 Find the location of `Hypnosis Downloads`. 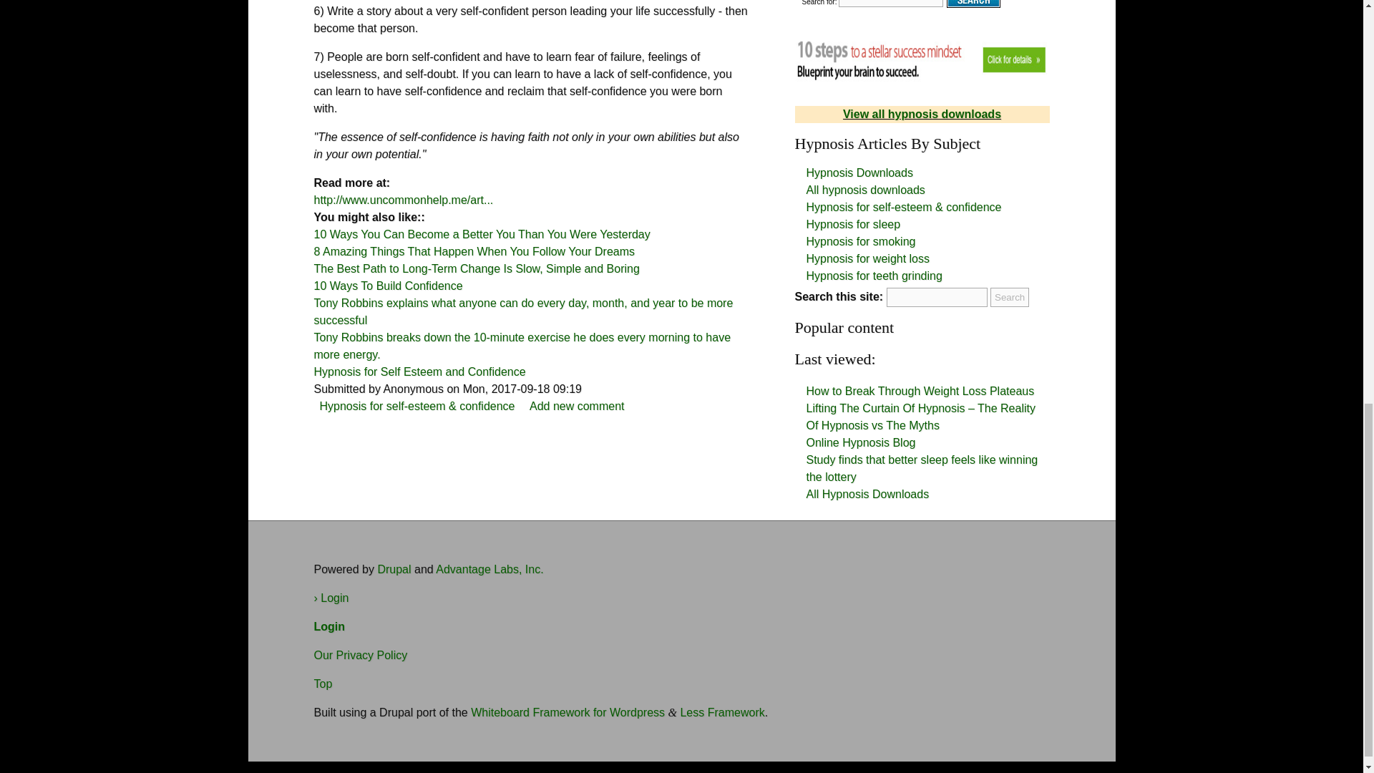

Hypnosis Downloads is located at coordinates (859, 172).